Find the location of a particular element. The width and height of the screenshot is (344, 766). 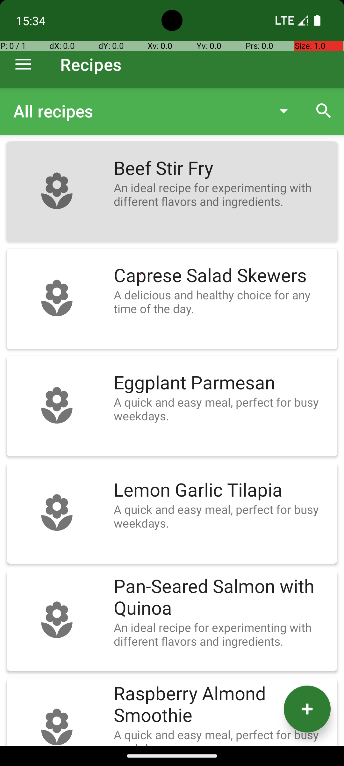

Pan-Seared Salmon with Quinoa is located at coordinates (222, 597).